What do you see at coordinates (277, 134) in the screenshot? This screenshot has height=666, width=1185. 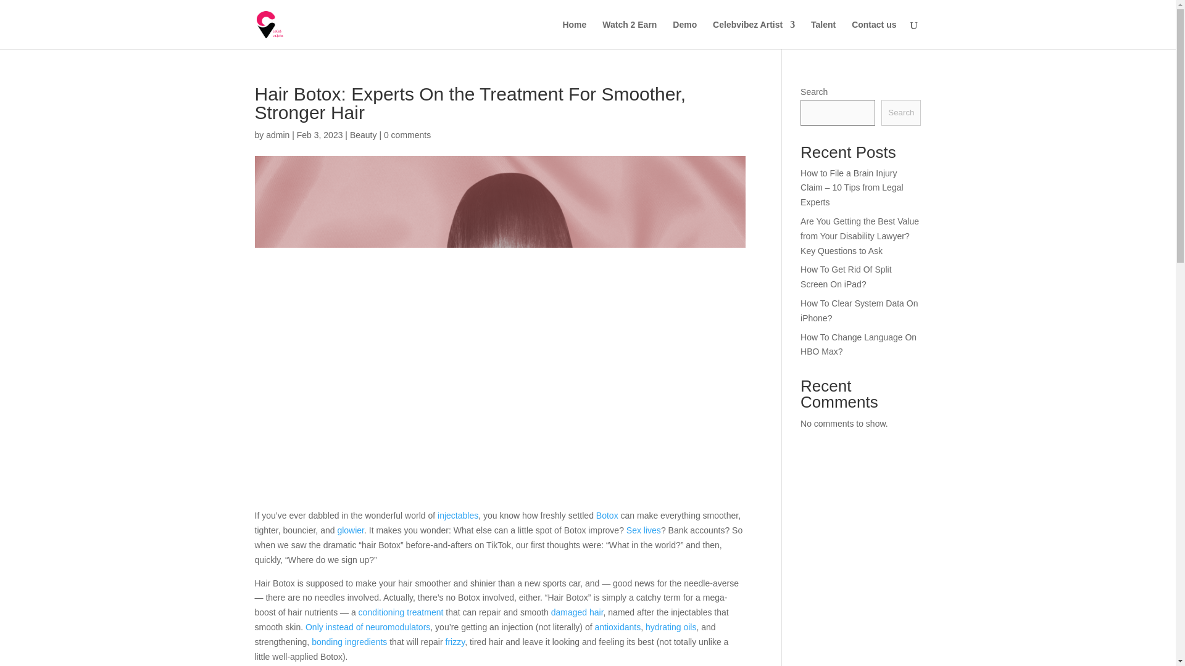 I see `Posts by admin` at bounding box center [277, 134].